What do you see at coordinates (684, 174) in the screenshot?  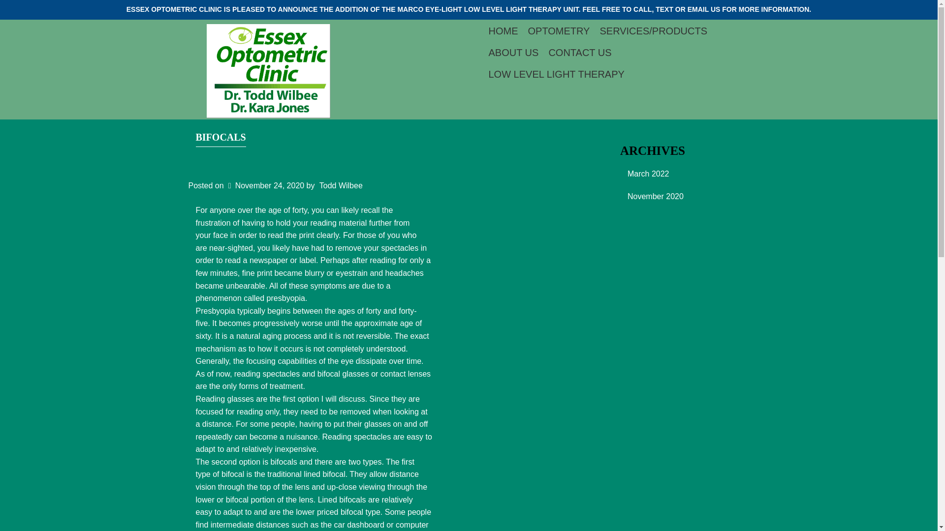 I see `March 2022` at bounding box center [684, 174].